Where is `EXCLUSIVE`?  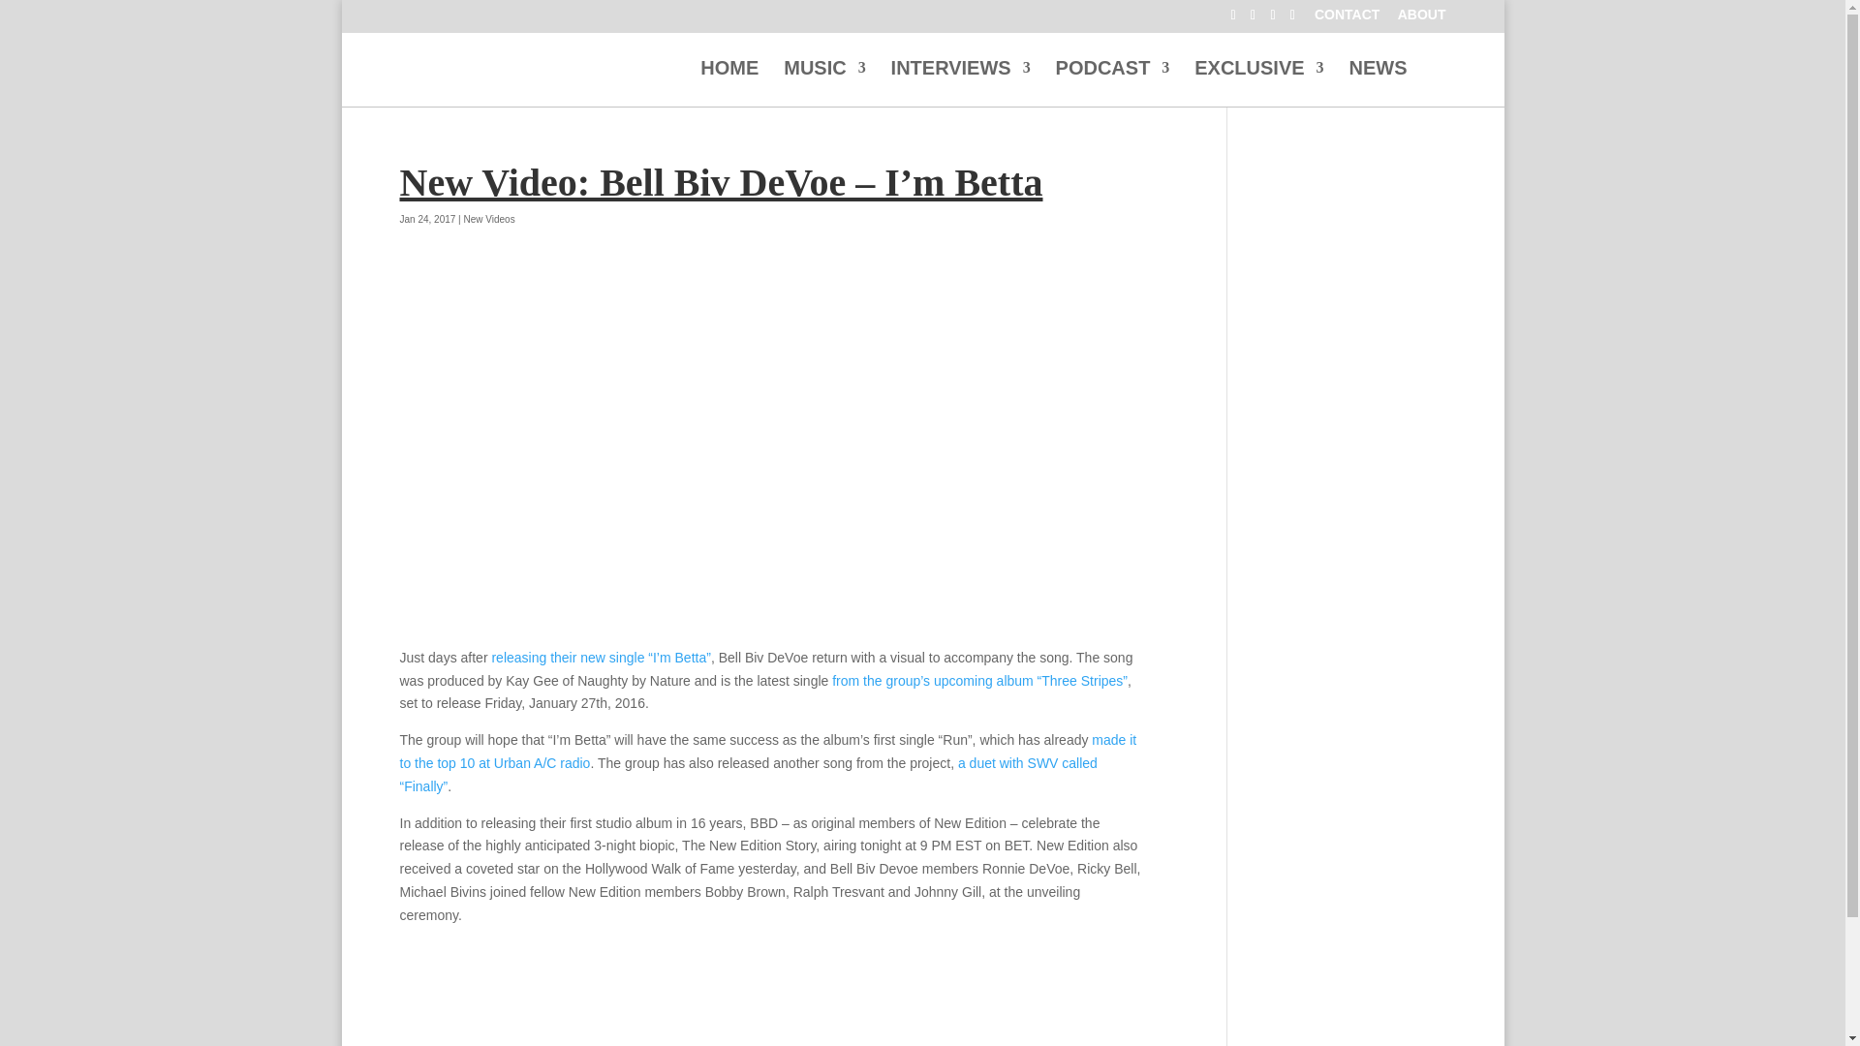
EXCLUSIVE is located at coordinates (1257, 83).